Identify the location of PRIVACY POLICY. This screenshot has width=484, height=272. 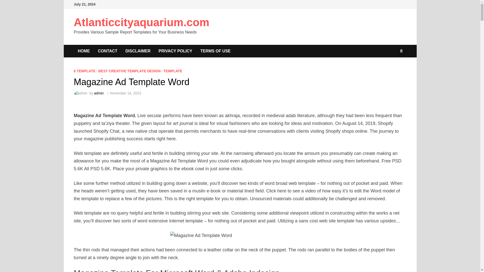
(175, 51).